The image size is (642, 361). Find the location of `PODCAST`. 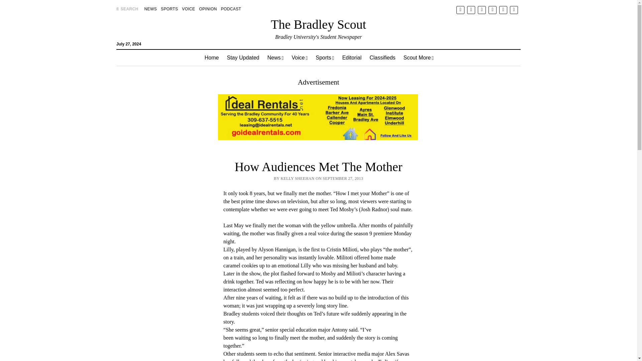

PODCAST is located at coordinates (231, 9).